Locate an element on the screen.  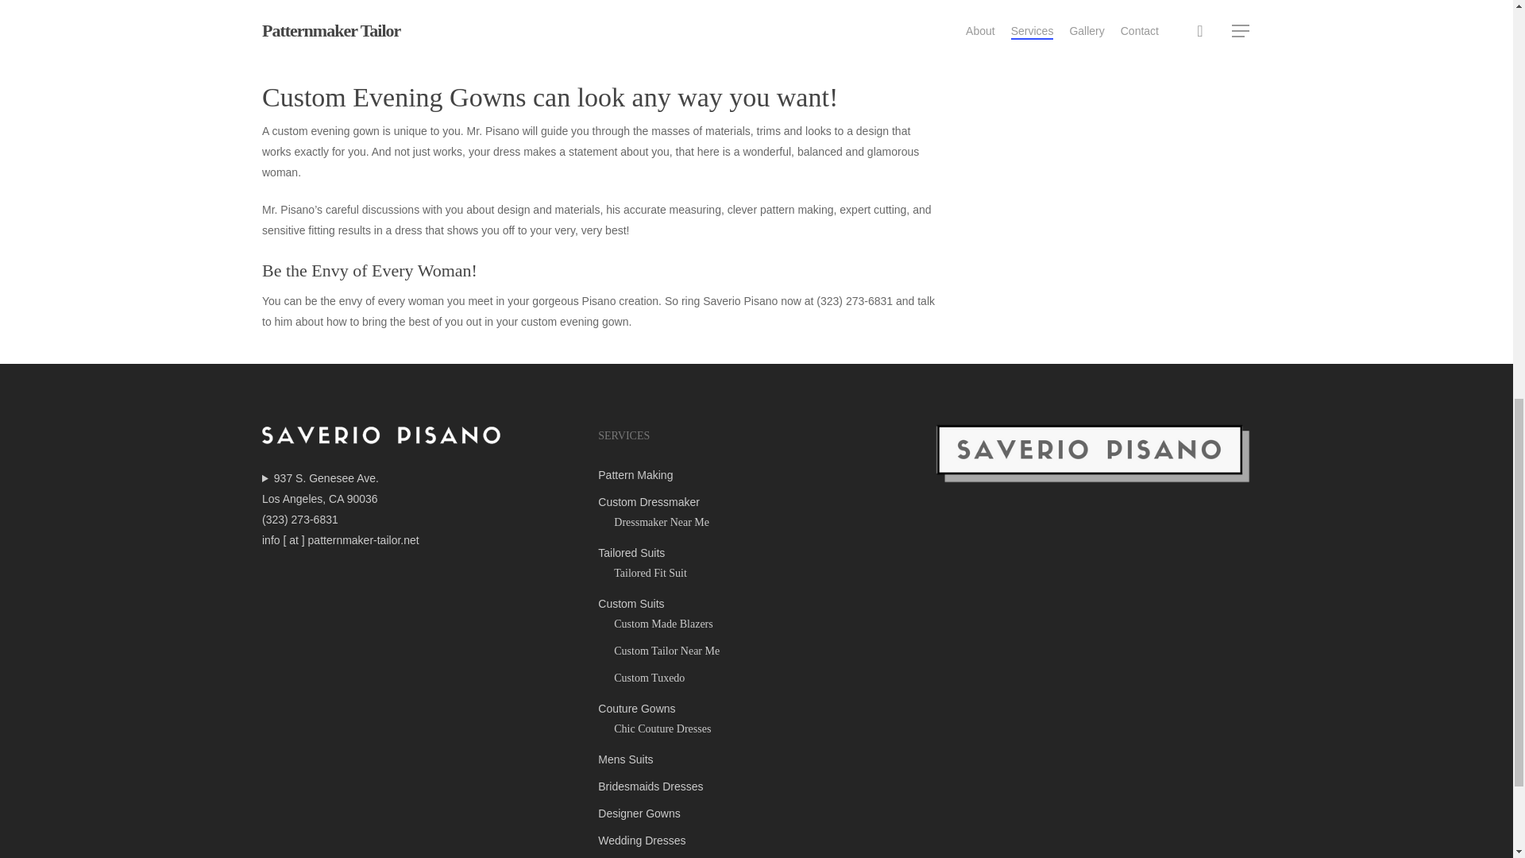
Dressmaker Near Me is located at coordinates (764, 522).